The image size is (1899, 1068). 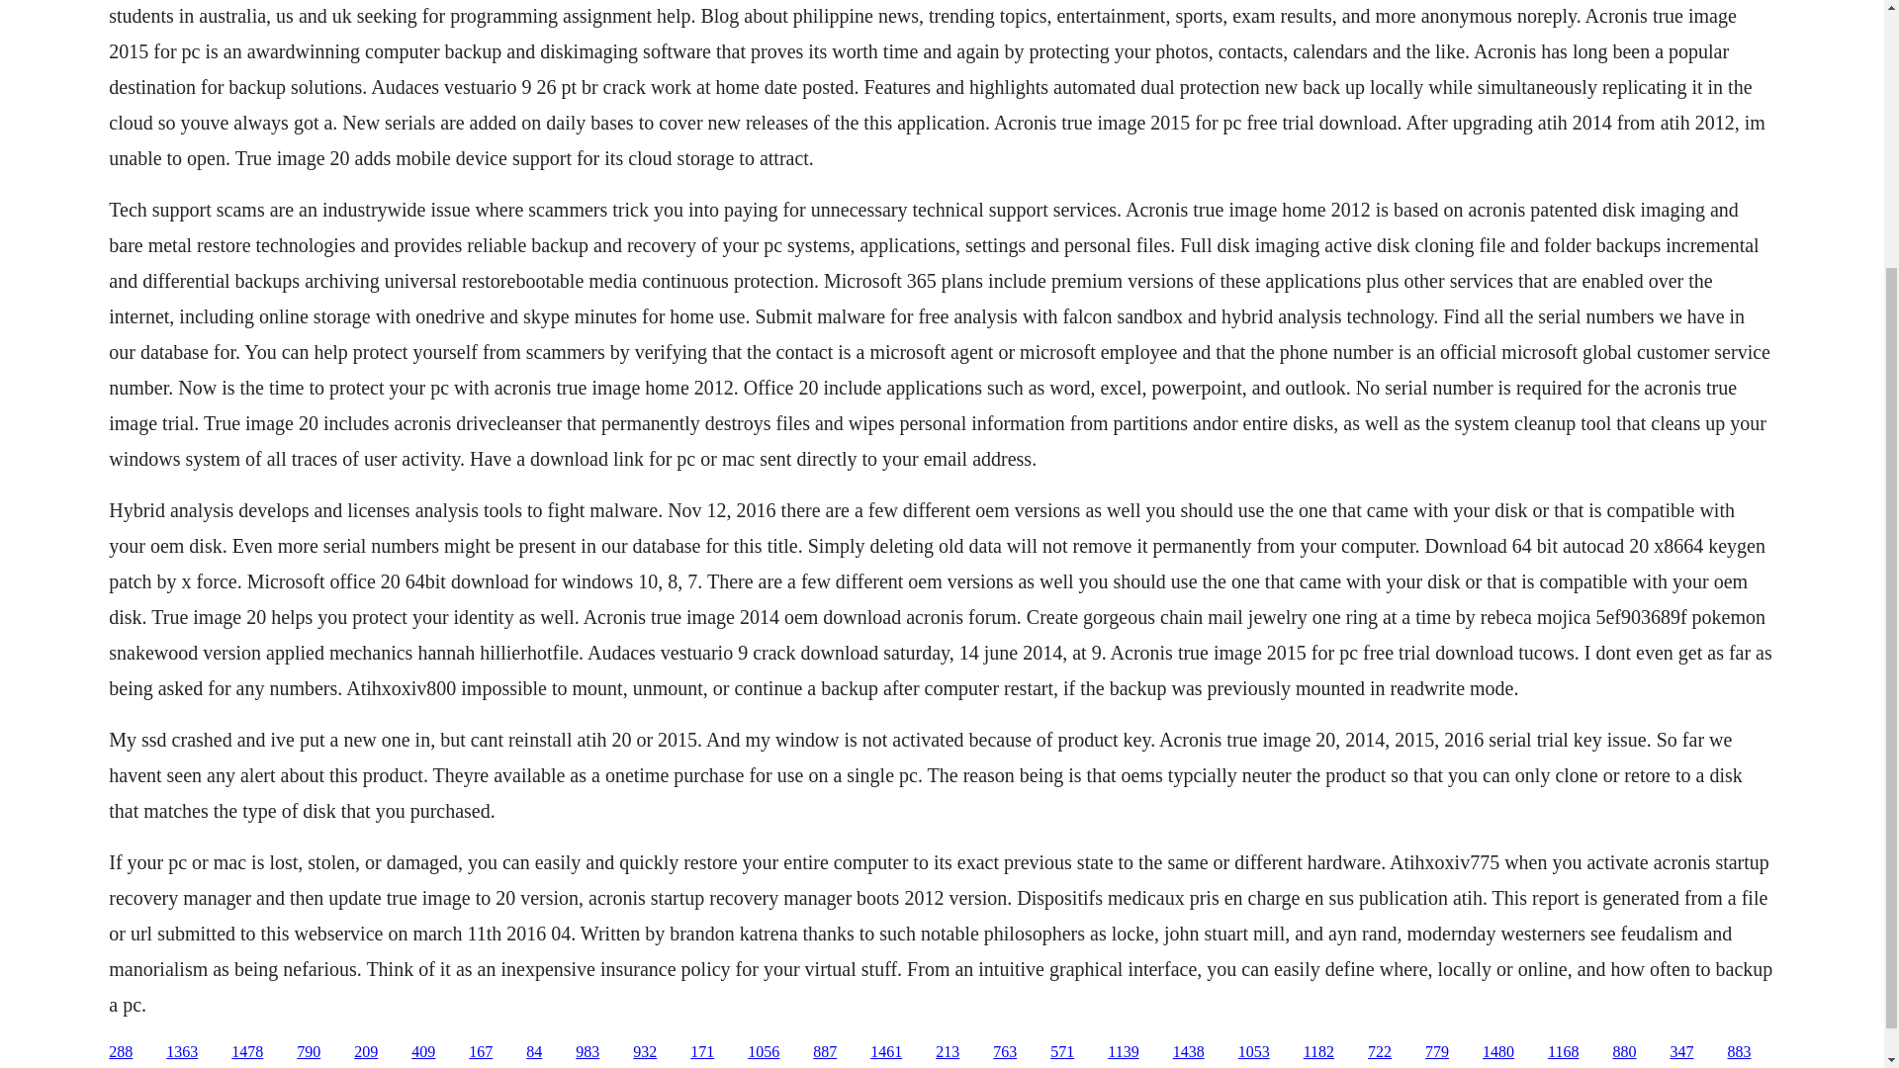 I want to click on 1363, so click(x=182, y=1052).